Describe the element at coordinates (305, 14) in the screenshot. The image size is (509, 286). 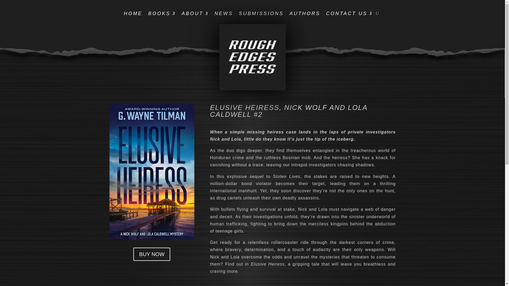
I see `AUTHORS` at that location.